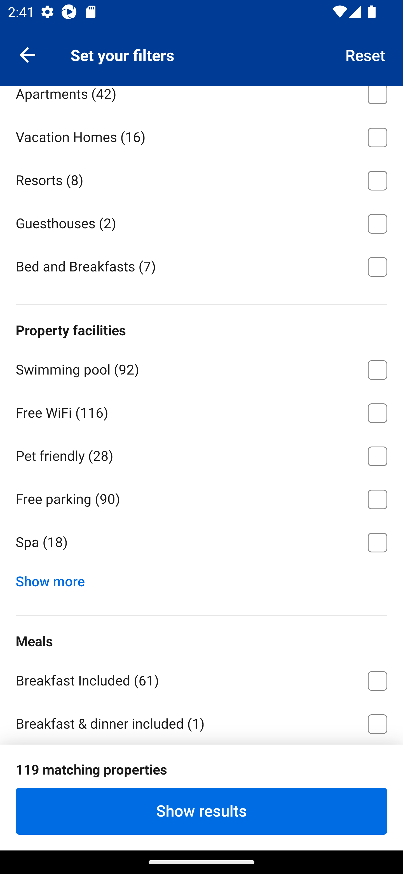 The width and height of the screenshot is (403, 874). What do you see at coordinates (201, 100) in the screenshot?
I see `Apartments ⁦(42)` at bounding box center [201, 100].